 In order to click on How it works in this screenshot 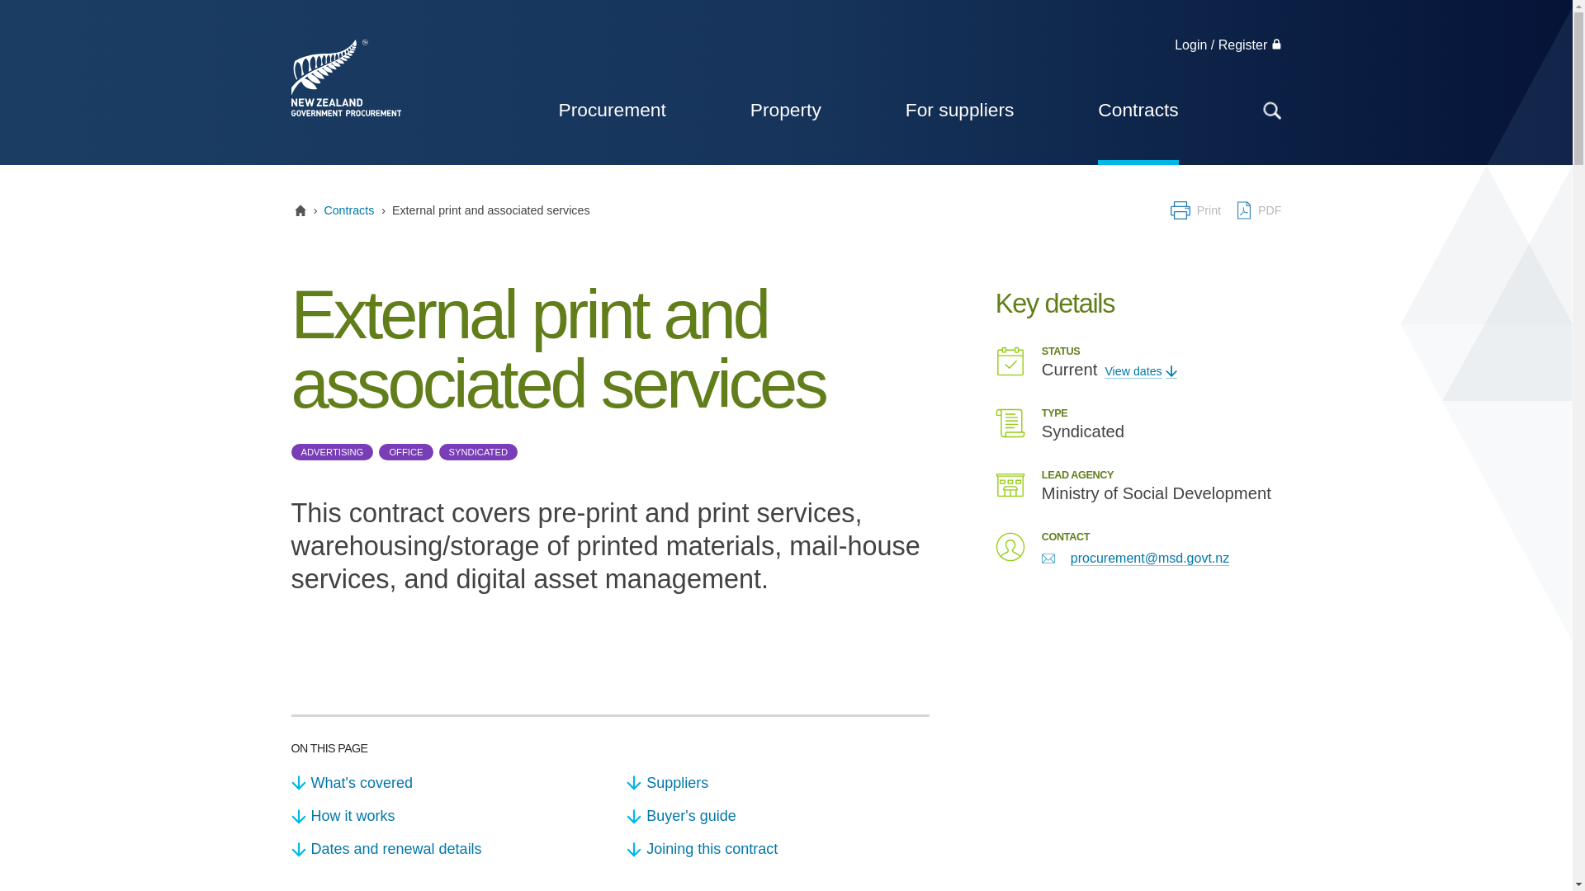, I will do `click(441, 815)`.